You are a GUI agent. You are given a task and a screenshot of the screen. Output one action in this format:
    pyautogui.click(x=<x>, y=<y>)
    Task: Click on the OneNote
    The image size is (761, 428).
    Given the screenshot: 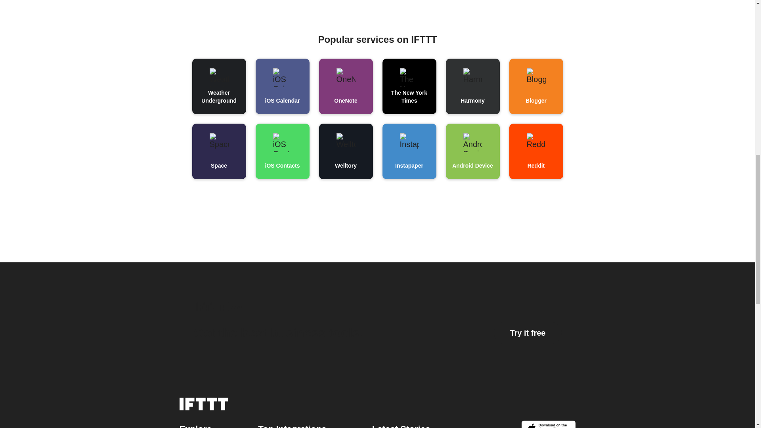 What is the action you would take?
    pyautogui.click(x=346, y=86)
    